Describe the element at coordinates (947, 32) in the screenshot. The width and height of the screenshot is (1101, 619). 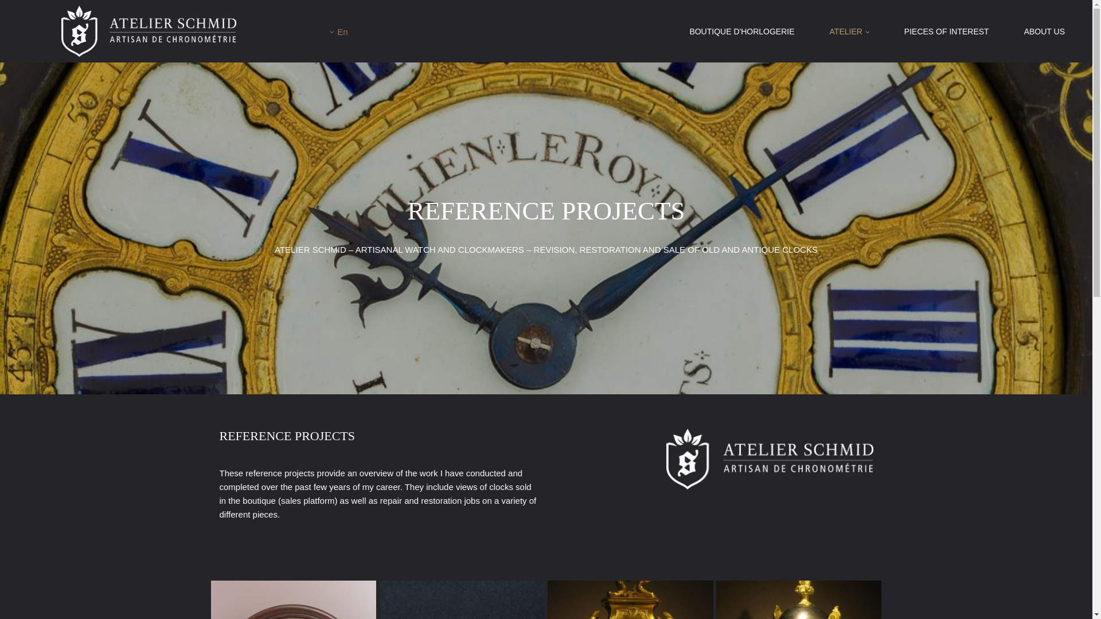
I see `PIECES OF INTEREST` at that location.